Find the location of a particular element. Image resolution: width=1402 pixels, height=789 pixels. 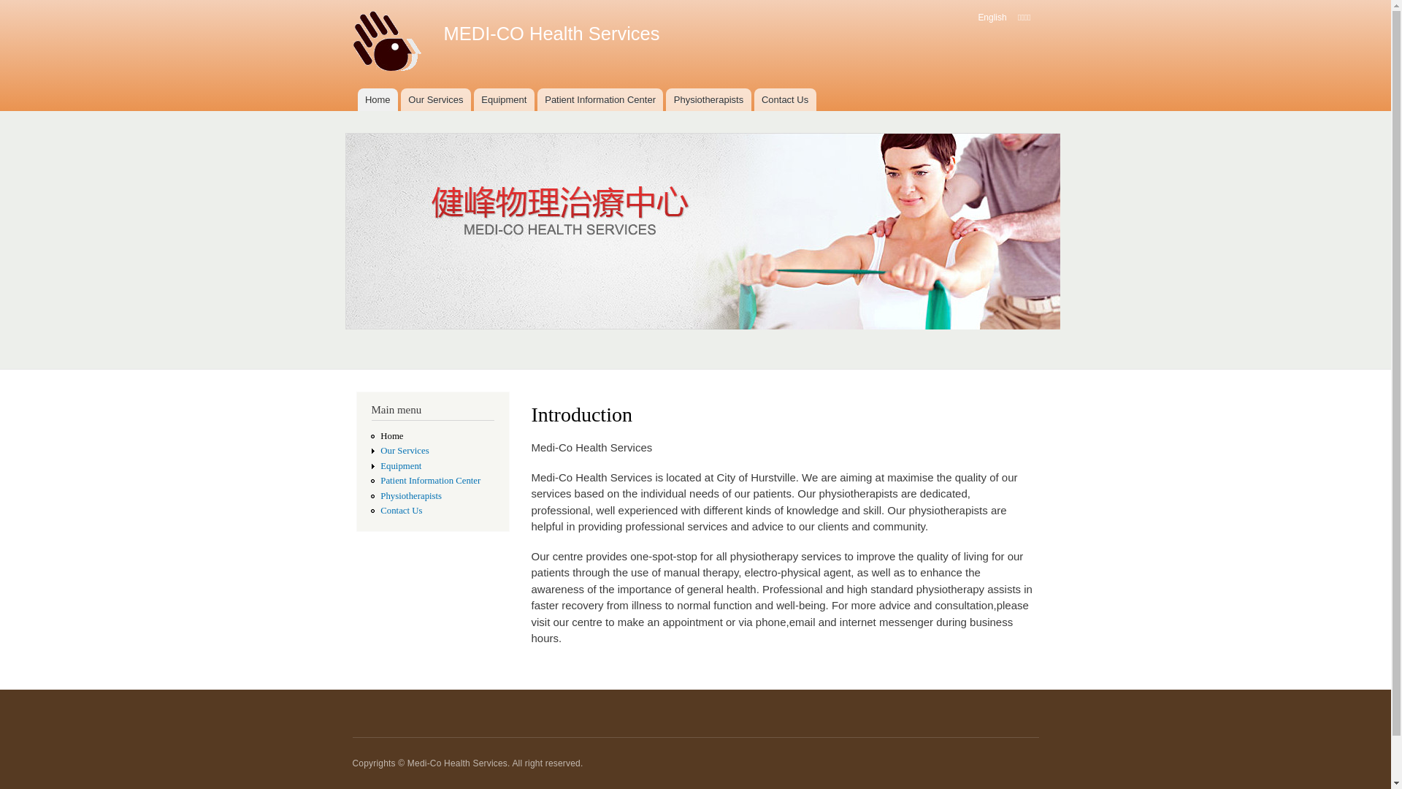

Our Services is located at coordinates (405, 450).